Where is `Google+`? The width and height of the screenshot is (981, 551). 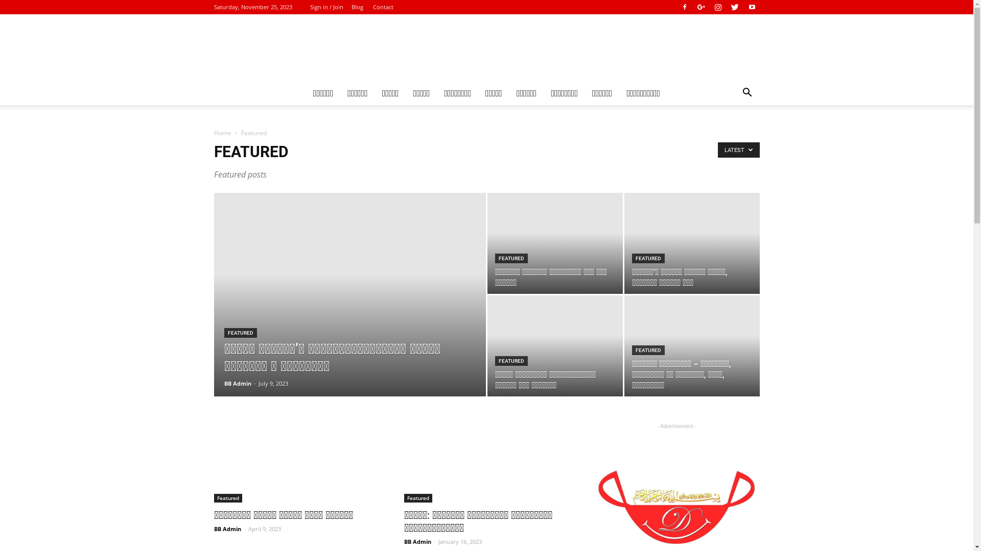 Google+ is located at coordinates (702, 7).